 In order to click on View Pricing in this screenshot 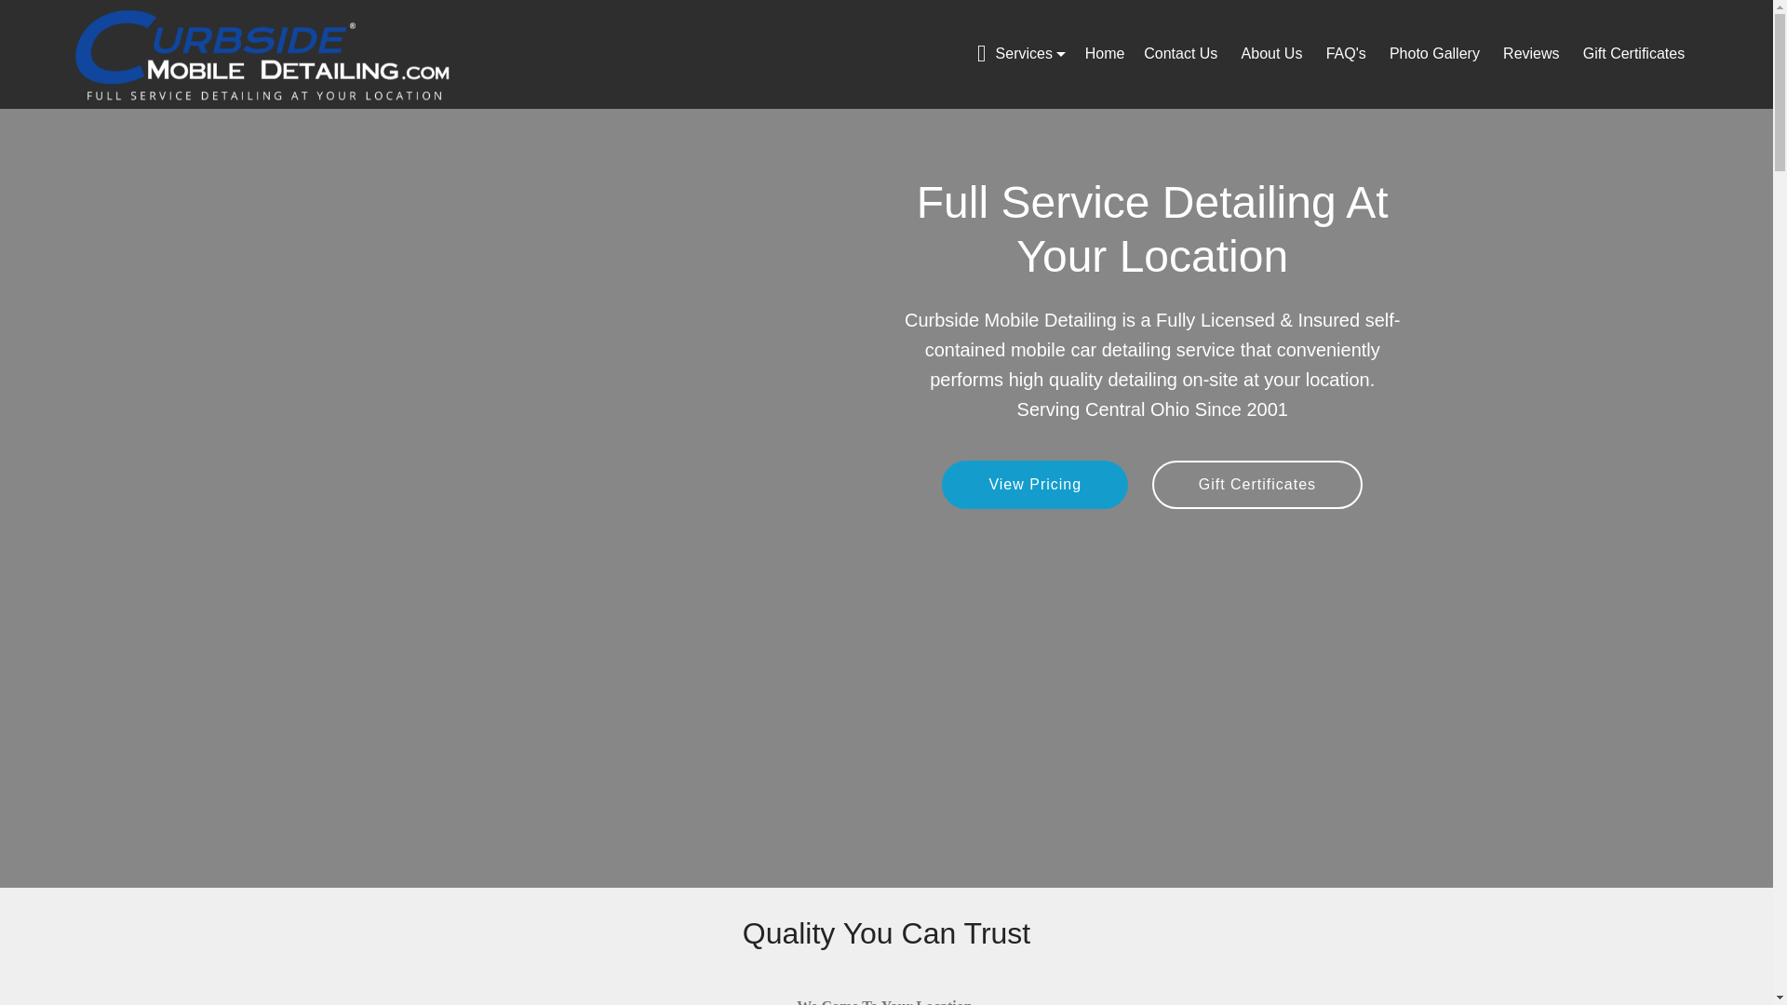, I will do `click(1034, 484)`.